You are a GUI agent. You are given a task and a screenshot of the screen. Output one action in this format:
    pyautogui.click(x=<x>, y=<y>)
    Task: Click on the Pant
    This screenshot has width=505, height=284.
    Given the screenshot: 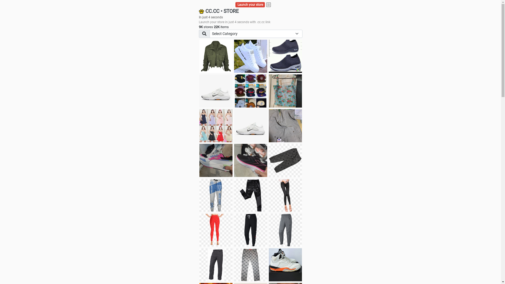 What is the action you would take?
    pyautogui.click(x=251, y=230)
    